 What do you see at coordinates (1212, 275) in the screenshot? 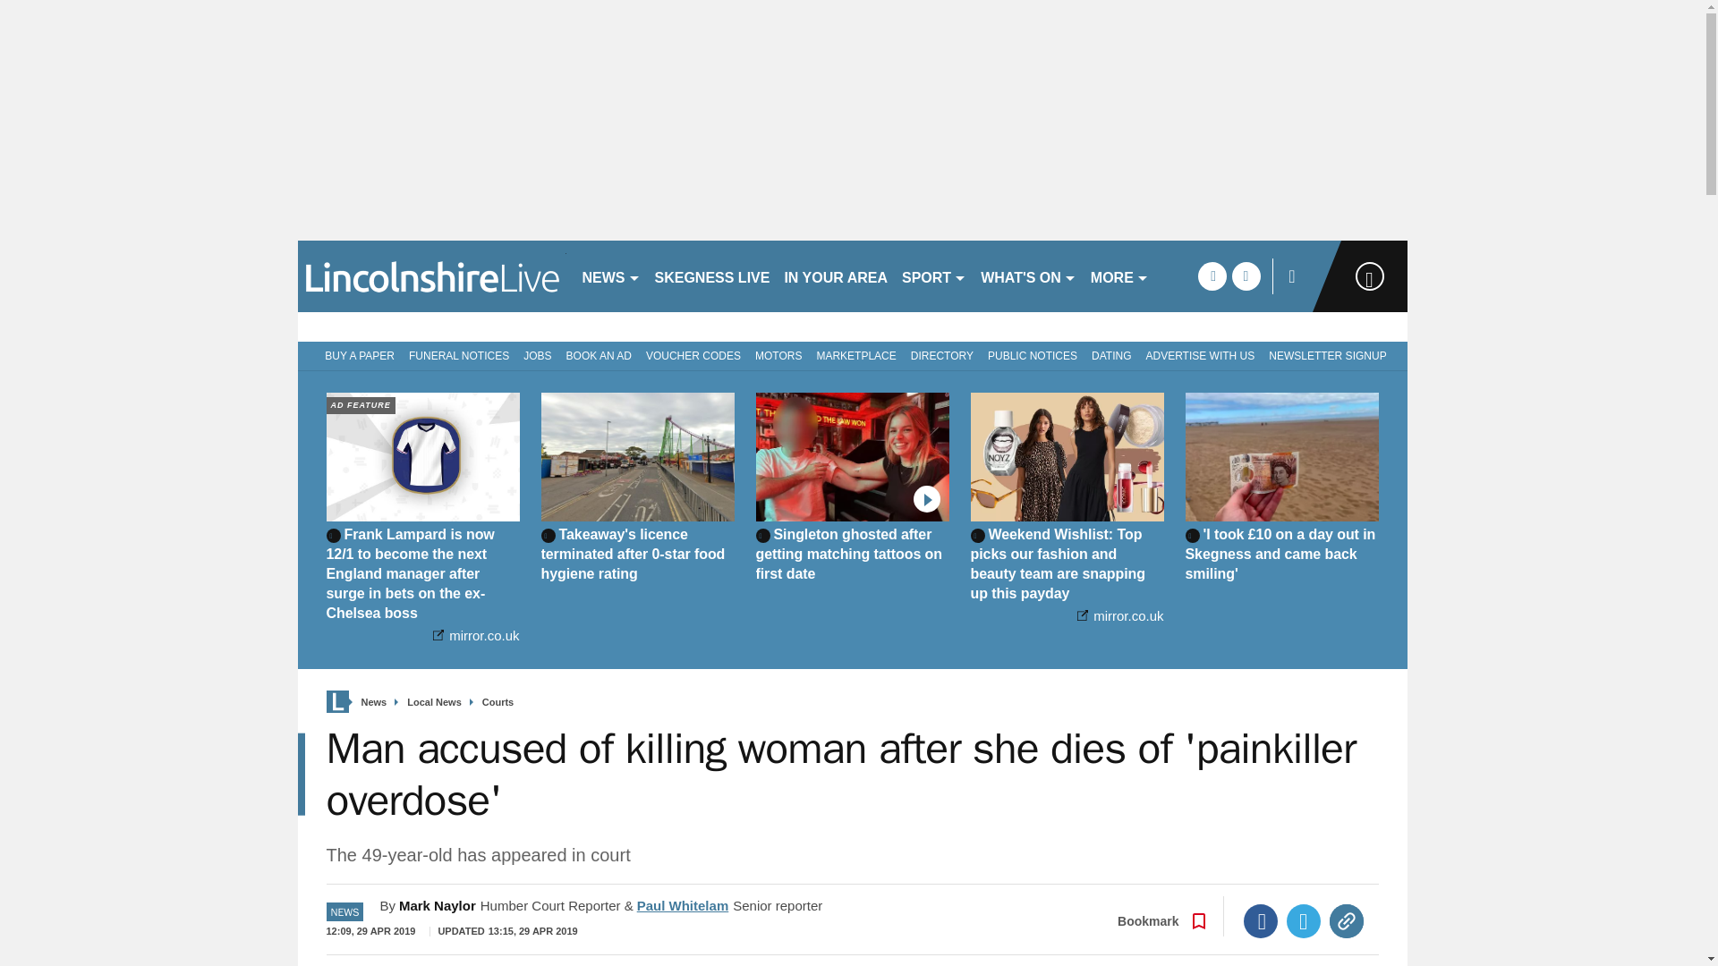
I see `facebook` at bounding box center [1212, 275].